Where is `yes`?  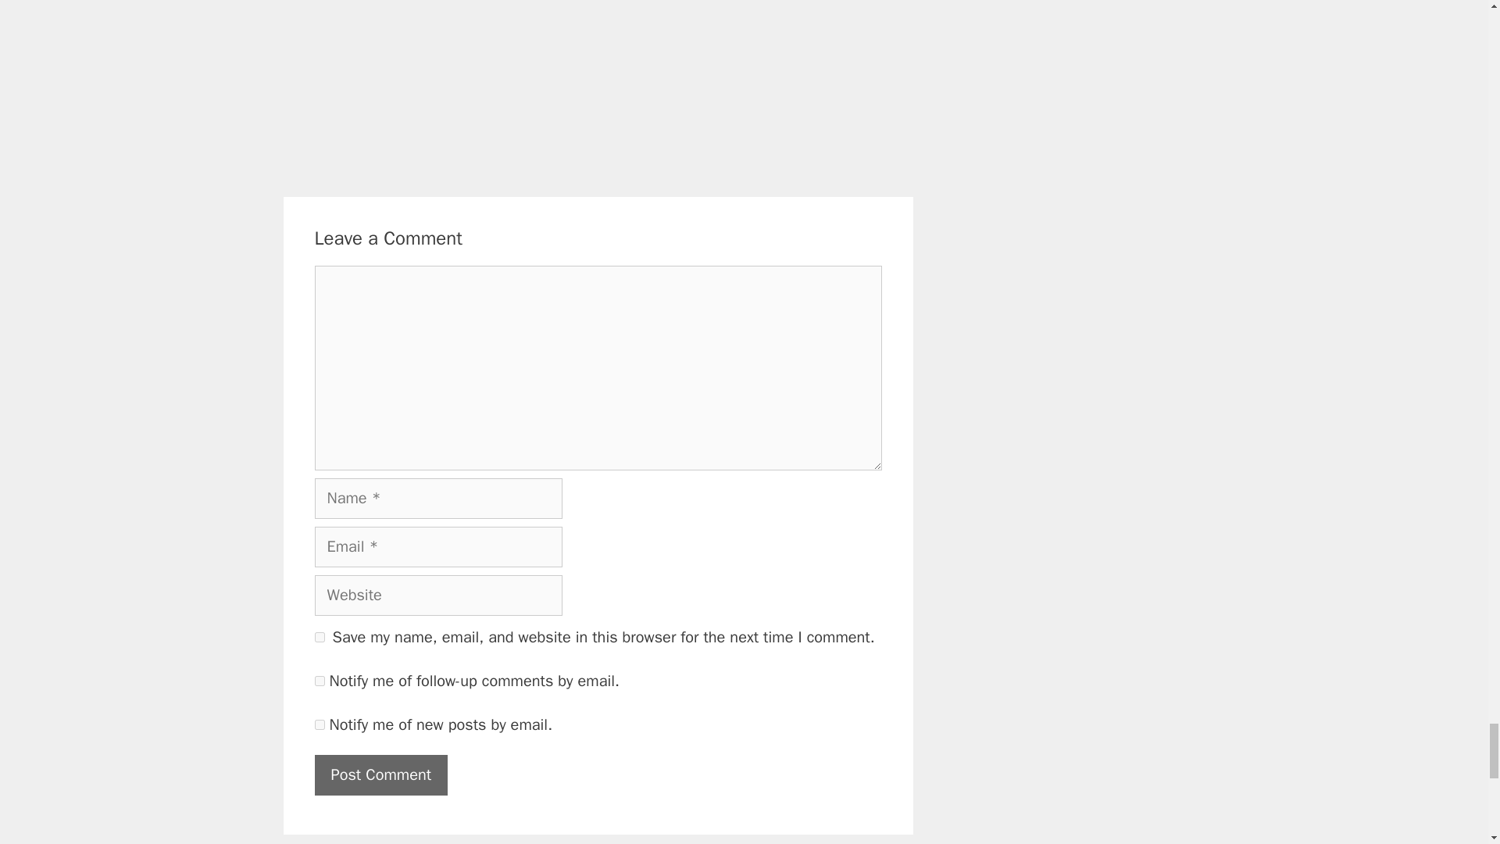 yes is located at coordinates (319, 636).